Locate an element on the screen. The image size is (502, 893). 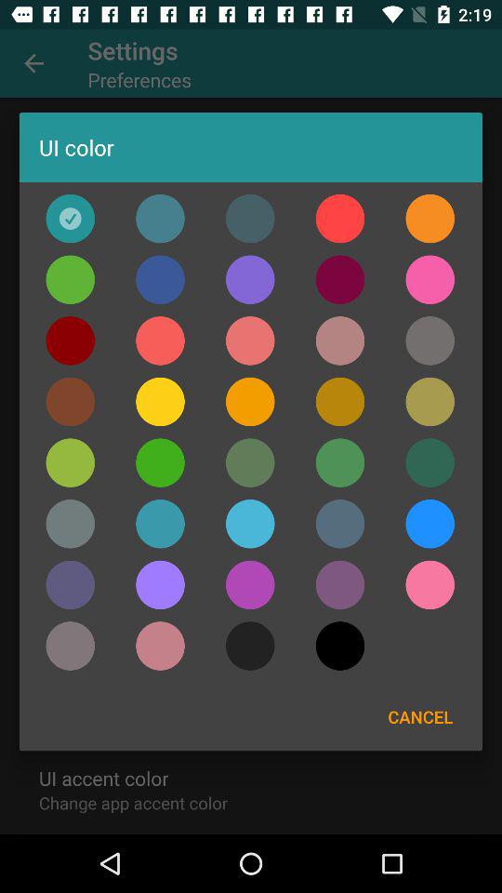
select ui color gold is located at coordinates (71, 402).